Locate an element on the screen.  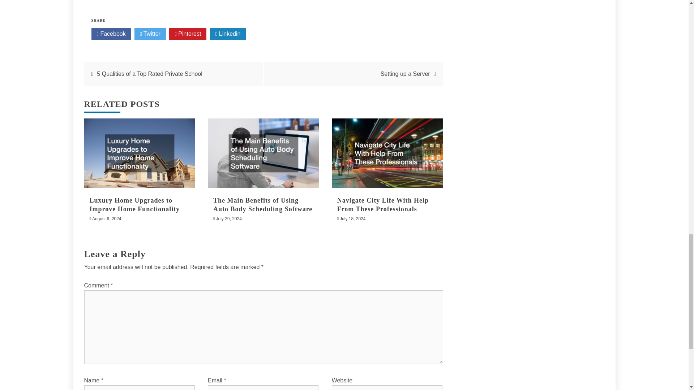
July 29, 2024 is located at coordinates (228, 219).